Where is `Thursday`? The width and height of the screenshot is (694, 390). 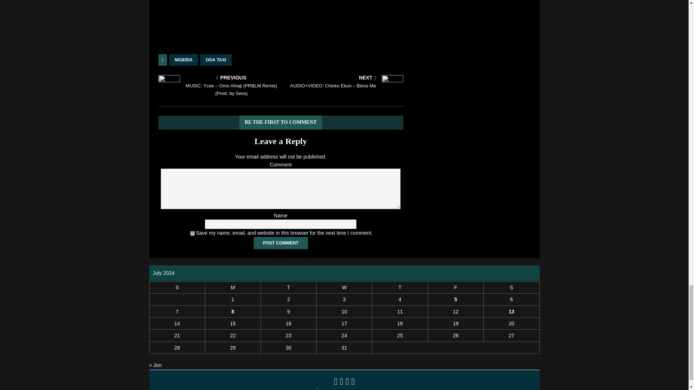
Thursday is located at coordinates (400, 287).